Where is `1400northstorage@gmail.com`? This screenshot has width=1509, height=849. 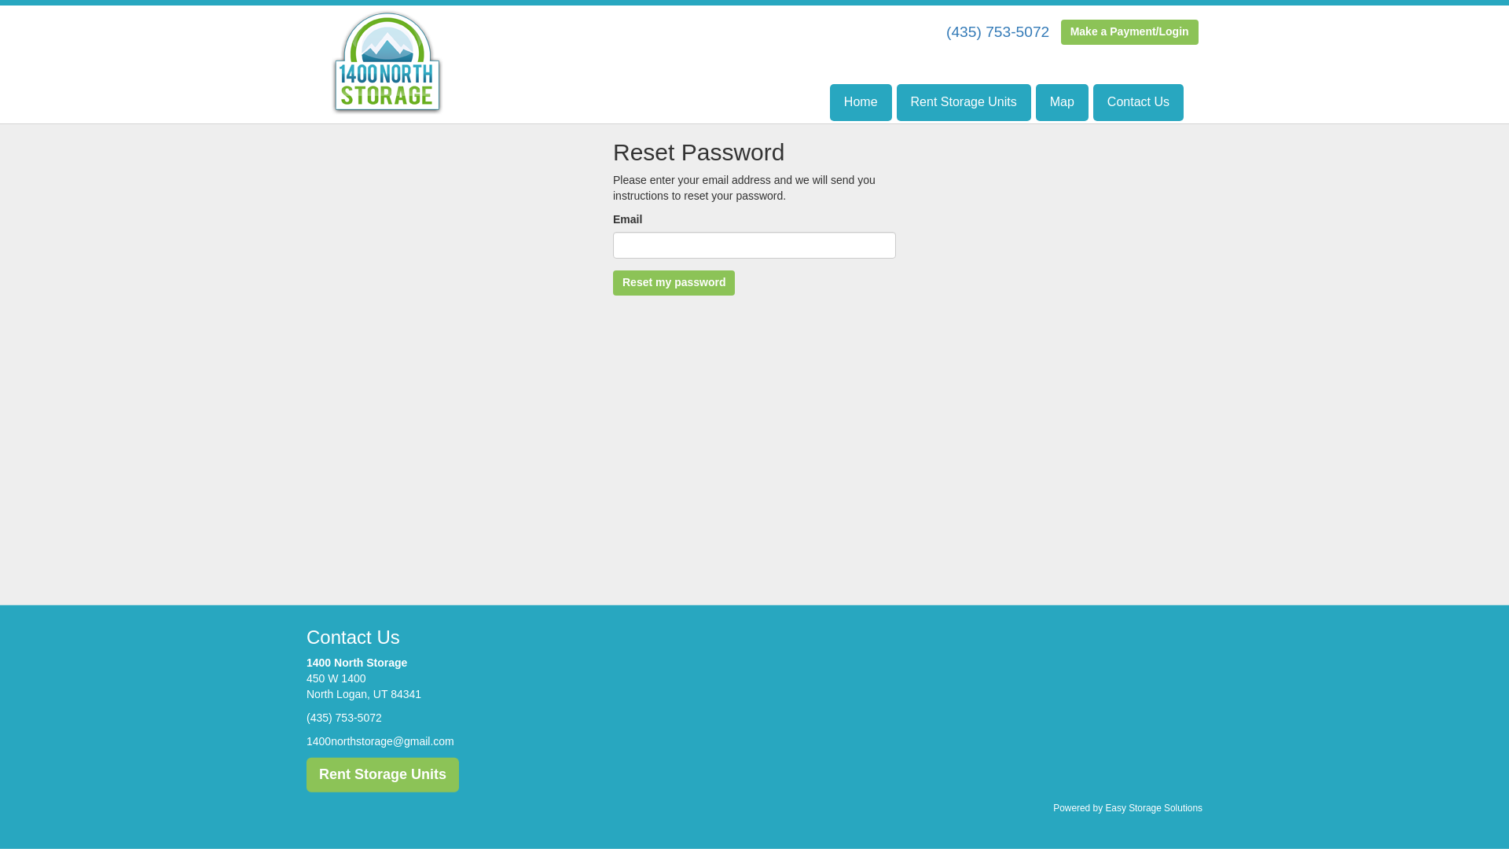 1400northstorage@gmail.com is located at coordinates (380, 741).